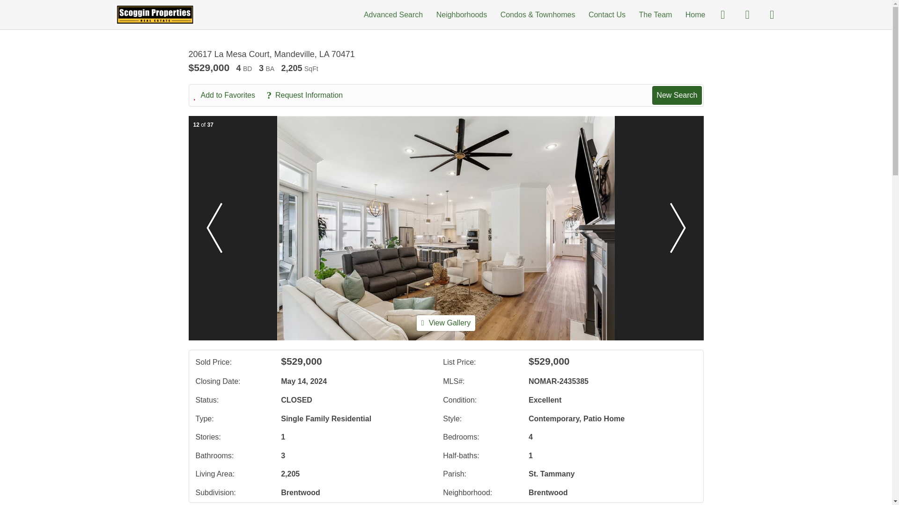 The width and height of the screenshot is (899, 505). What do you see at coordinates (747, 14) in the screenshot?
I see `Contact by Phone` at bounding box center [747, 14].